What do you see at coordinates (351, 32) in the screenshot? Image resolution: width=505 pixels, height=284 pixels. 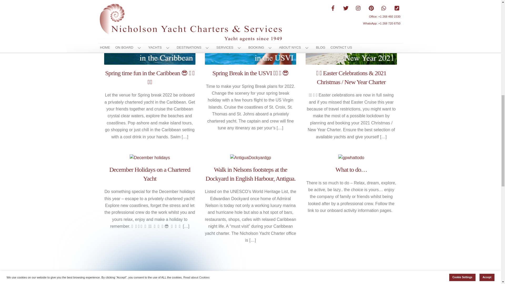 I see `xmas2021` at bounding box center [351, 32].